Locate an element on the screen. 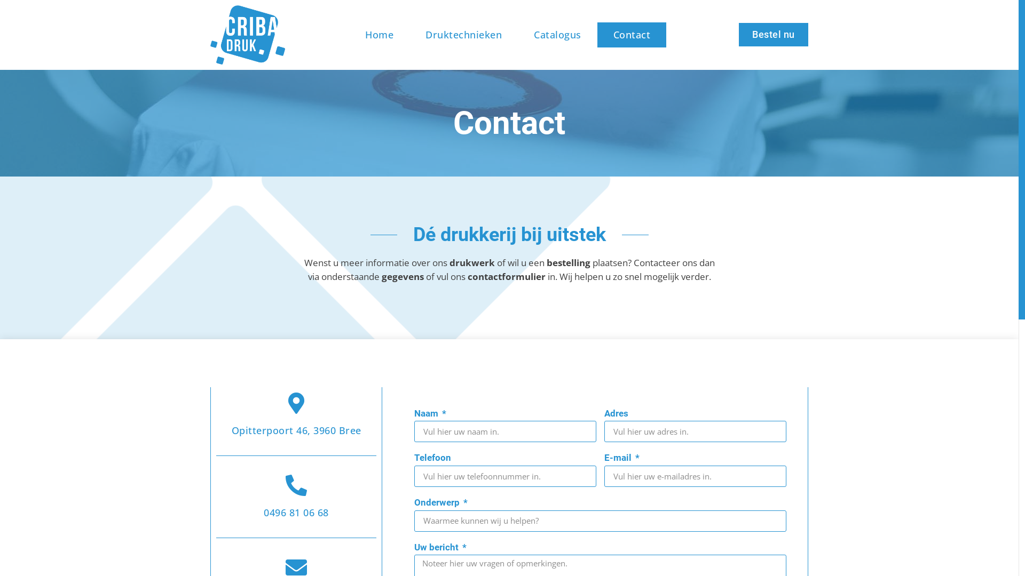 Image resolution: width=1025 pixels, height=576 pixels. Druktechnieken is located at coordinates (463, 35).